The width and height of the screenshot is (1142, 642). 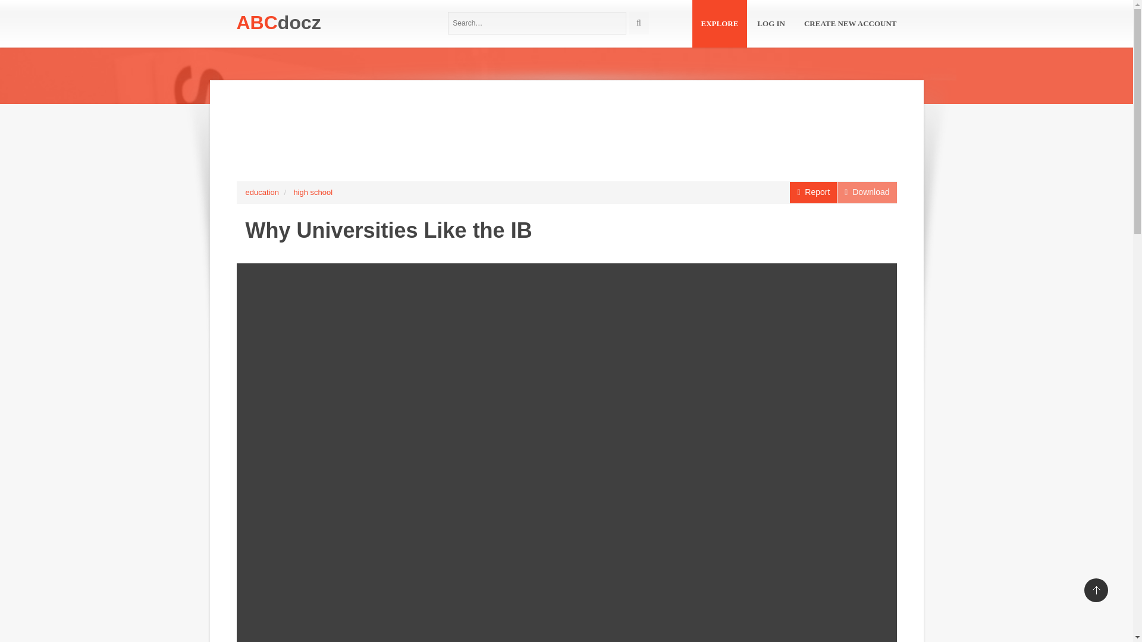 What do you see at coordinates (262, 192) in the screenshot?
I see `education` at bounding box center [262, 192].